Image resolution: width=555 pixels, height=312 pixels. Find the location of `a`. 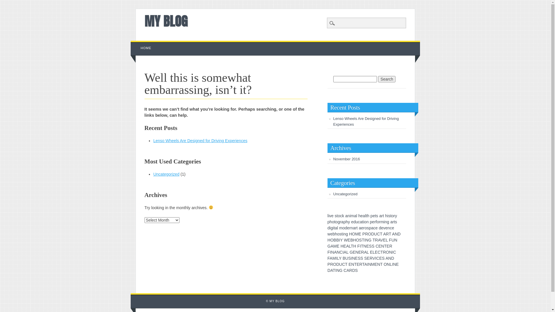

a is located at coordinates (355, 216).